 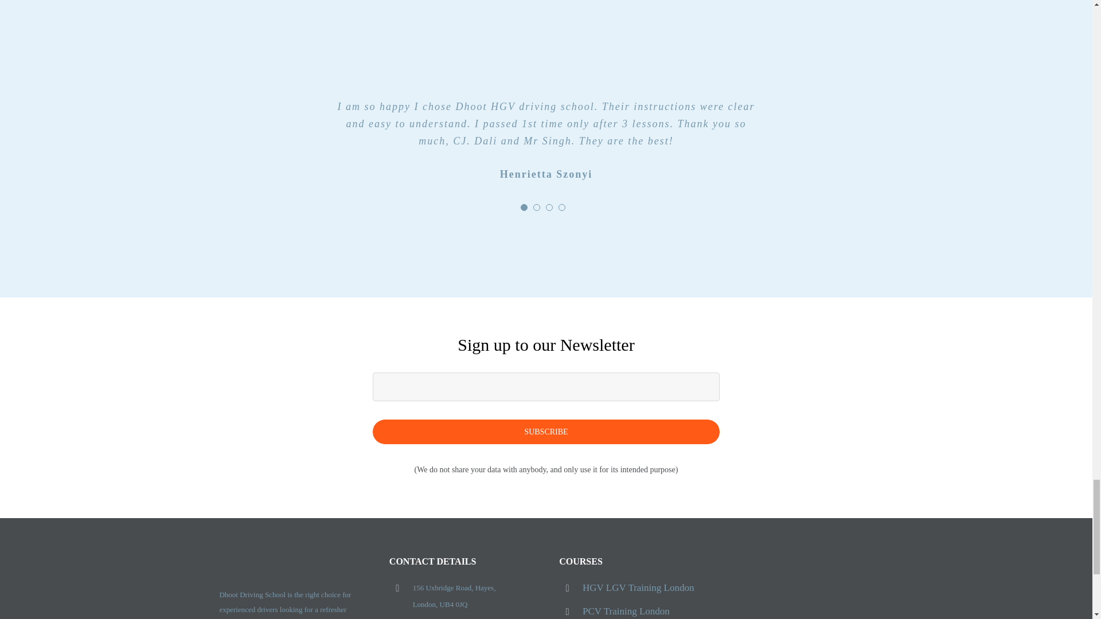 I want to click on SUBSCRIBE, so click(x=546, y=408).